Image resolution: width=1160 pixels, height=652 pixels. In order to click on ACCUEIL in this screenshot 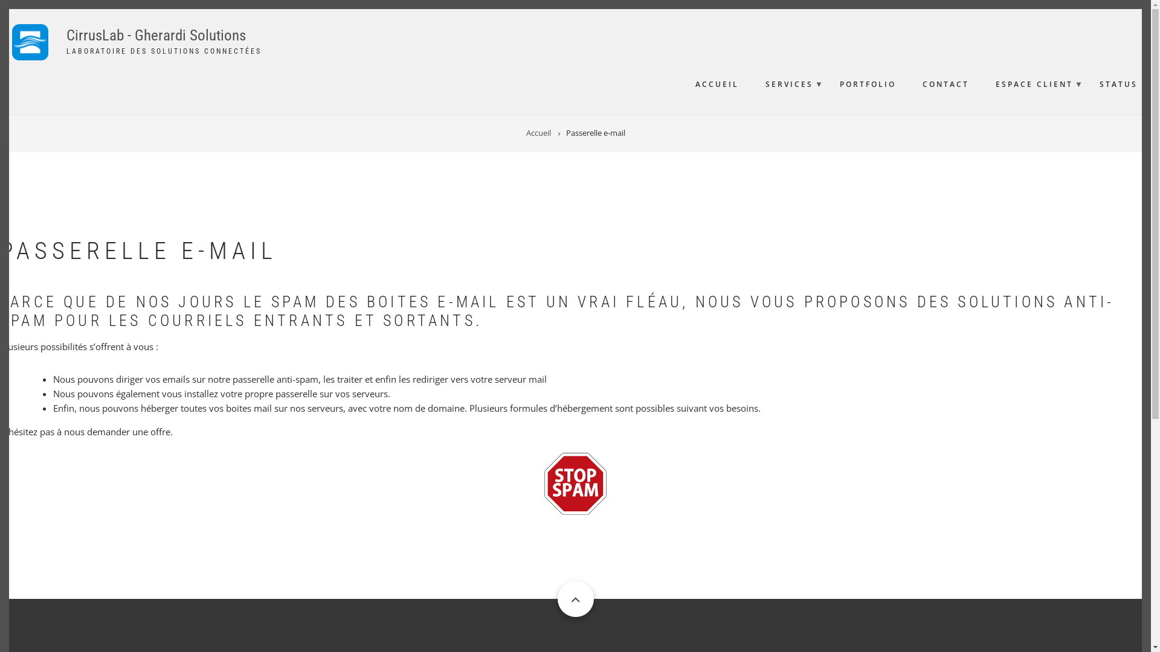, I will do `click(717, 85)`.